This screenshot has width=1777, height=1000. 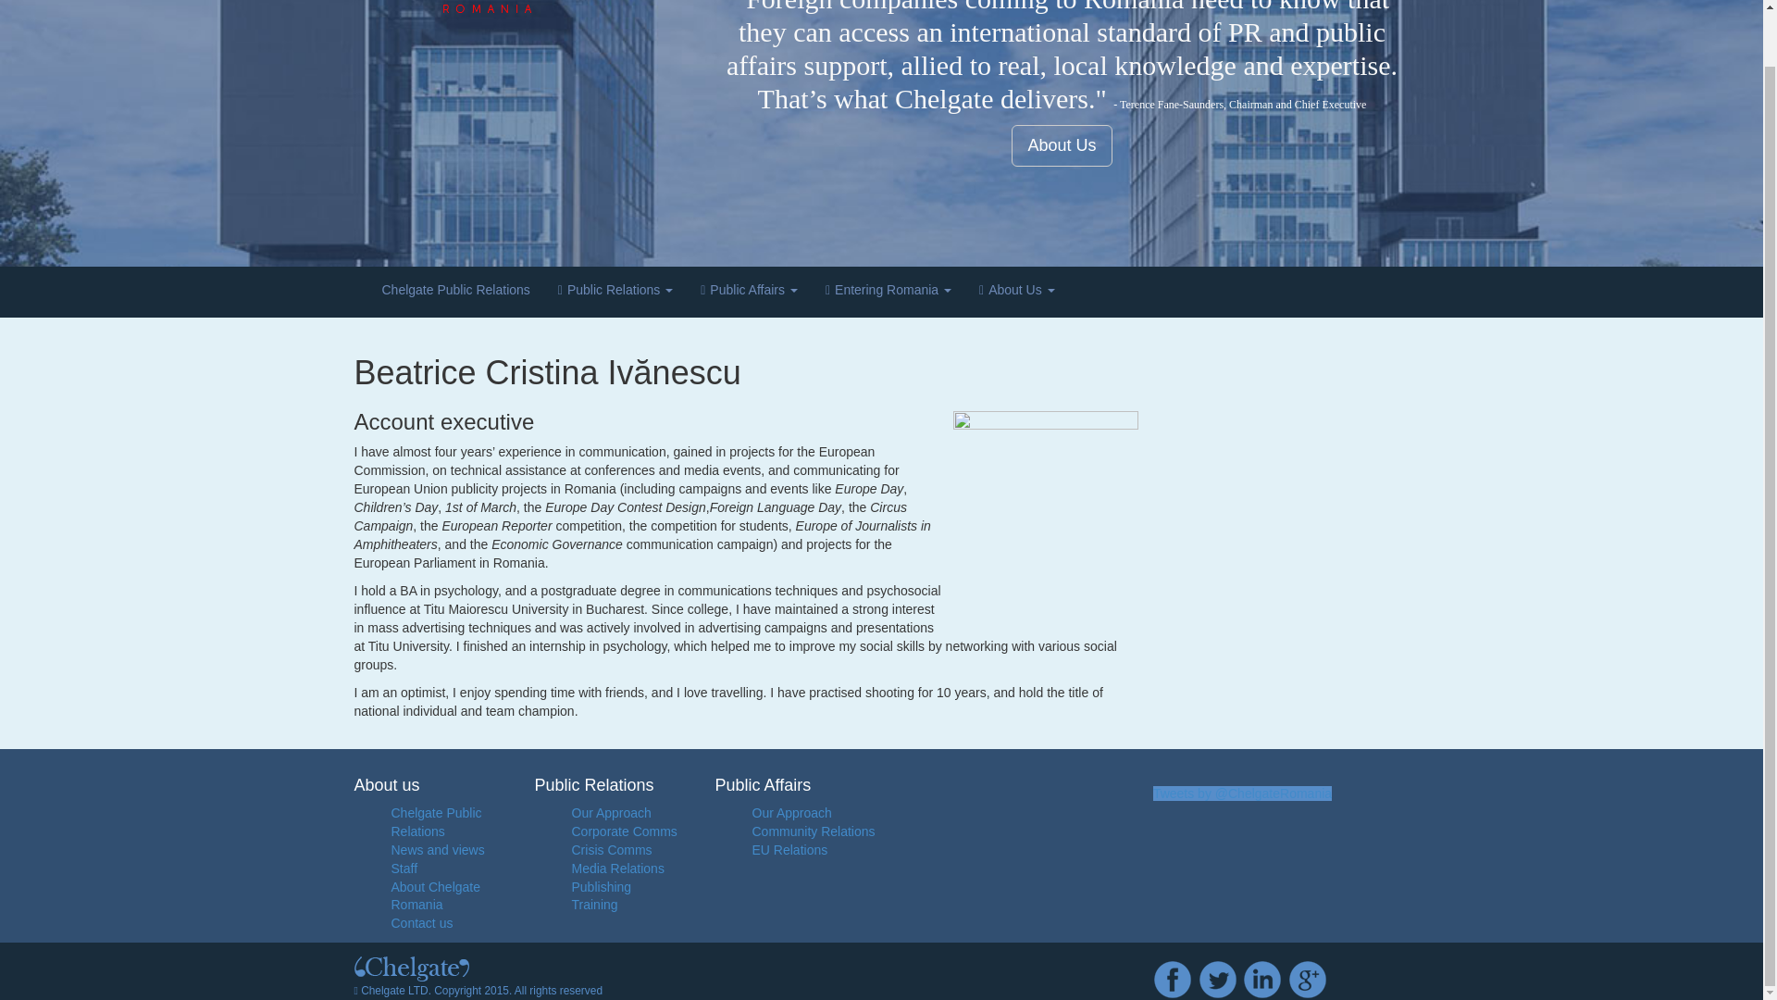 I want to click on Media Relations, so click(x=618, y=869).